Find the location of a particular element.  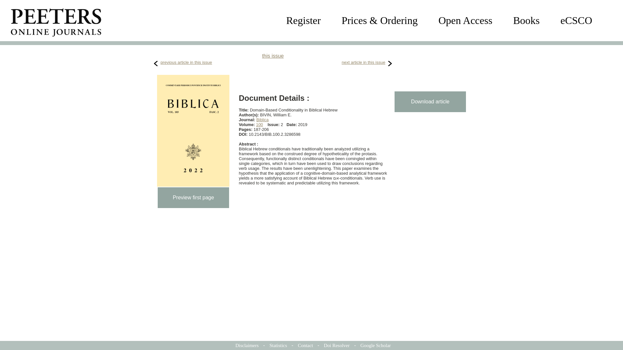

previous article in this issue is located at coordinates (186, 62).